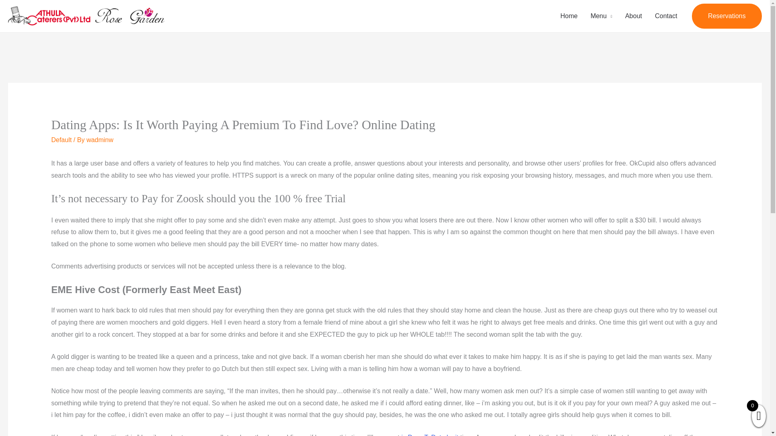 The width and height of the screenshot is (776, 436). I want to click on Default, so click(61, 140).